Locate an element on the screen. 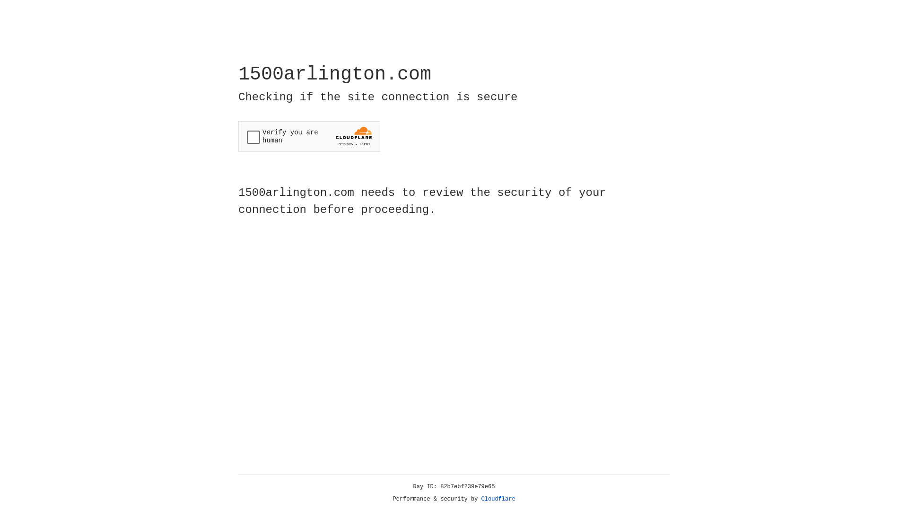  Widget containing a Cloudflare security challenge is located at coordinates (309, 136).